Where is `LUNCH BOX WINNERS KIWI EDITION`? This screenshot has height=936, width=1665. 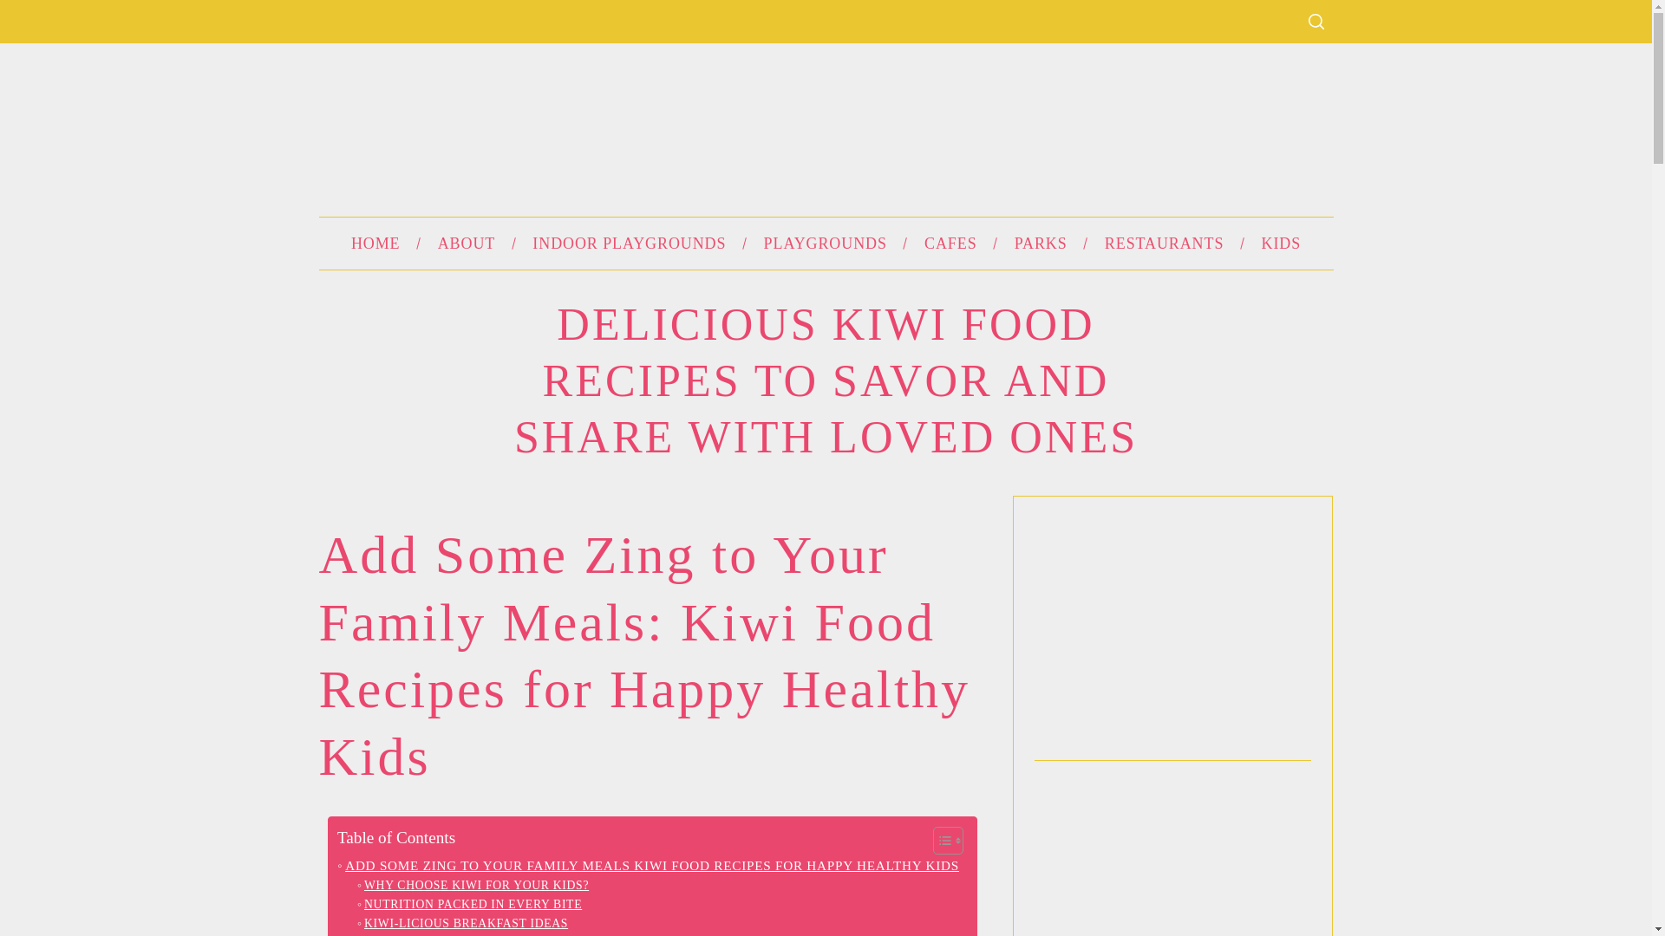 LUNCH BOX WINNERS KIWI EDITION is located at coordinates (473, 934).